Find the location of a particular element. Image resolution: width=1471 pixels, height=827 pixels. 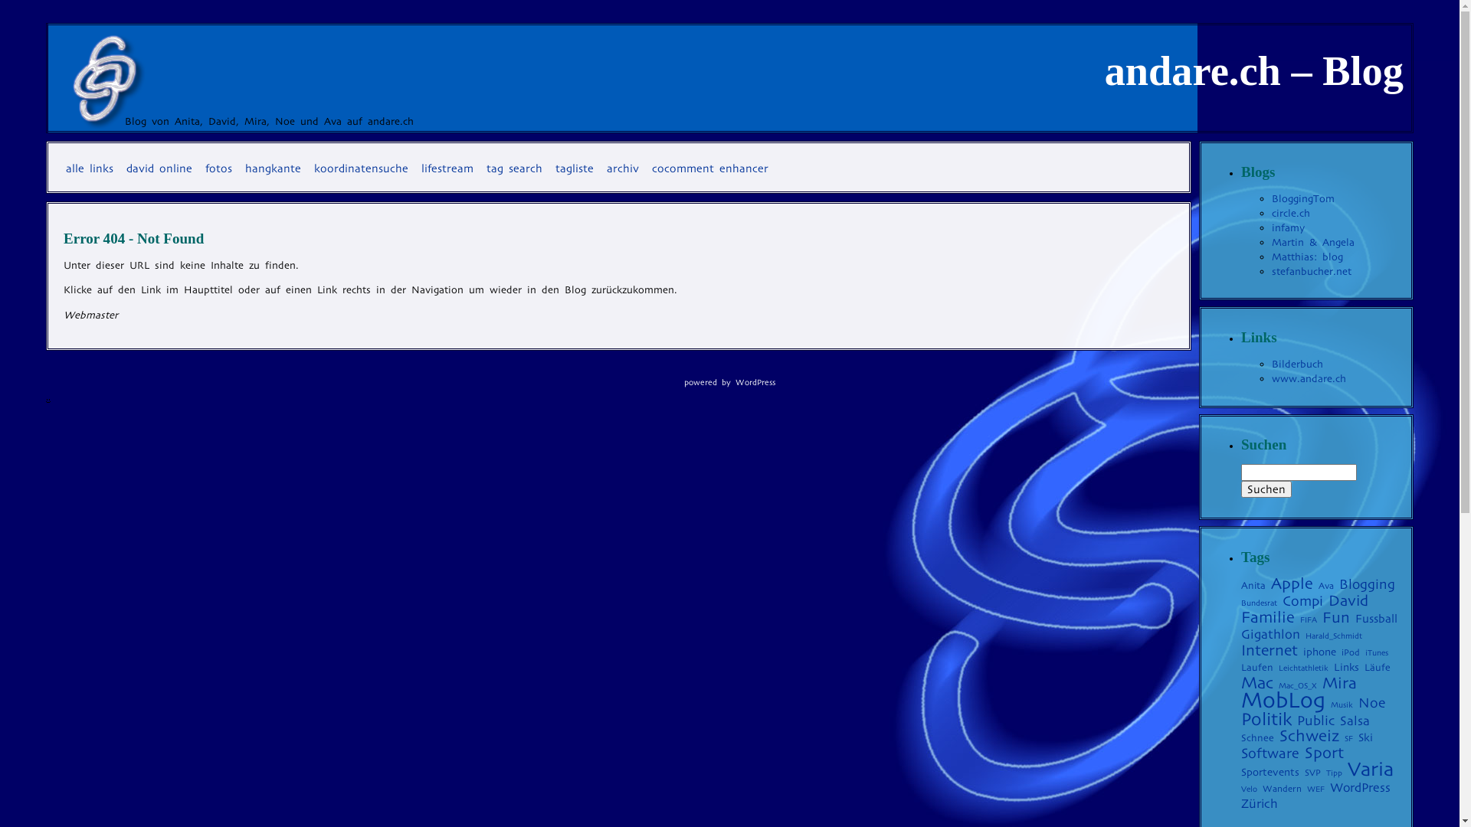

circle.ch is located at coordinates (1291, 213).